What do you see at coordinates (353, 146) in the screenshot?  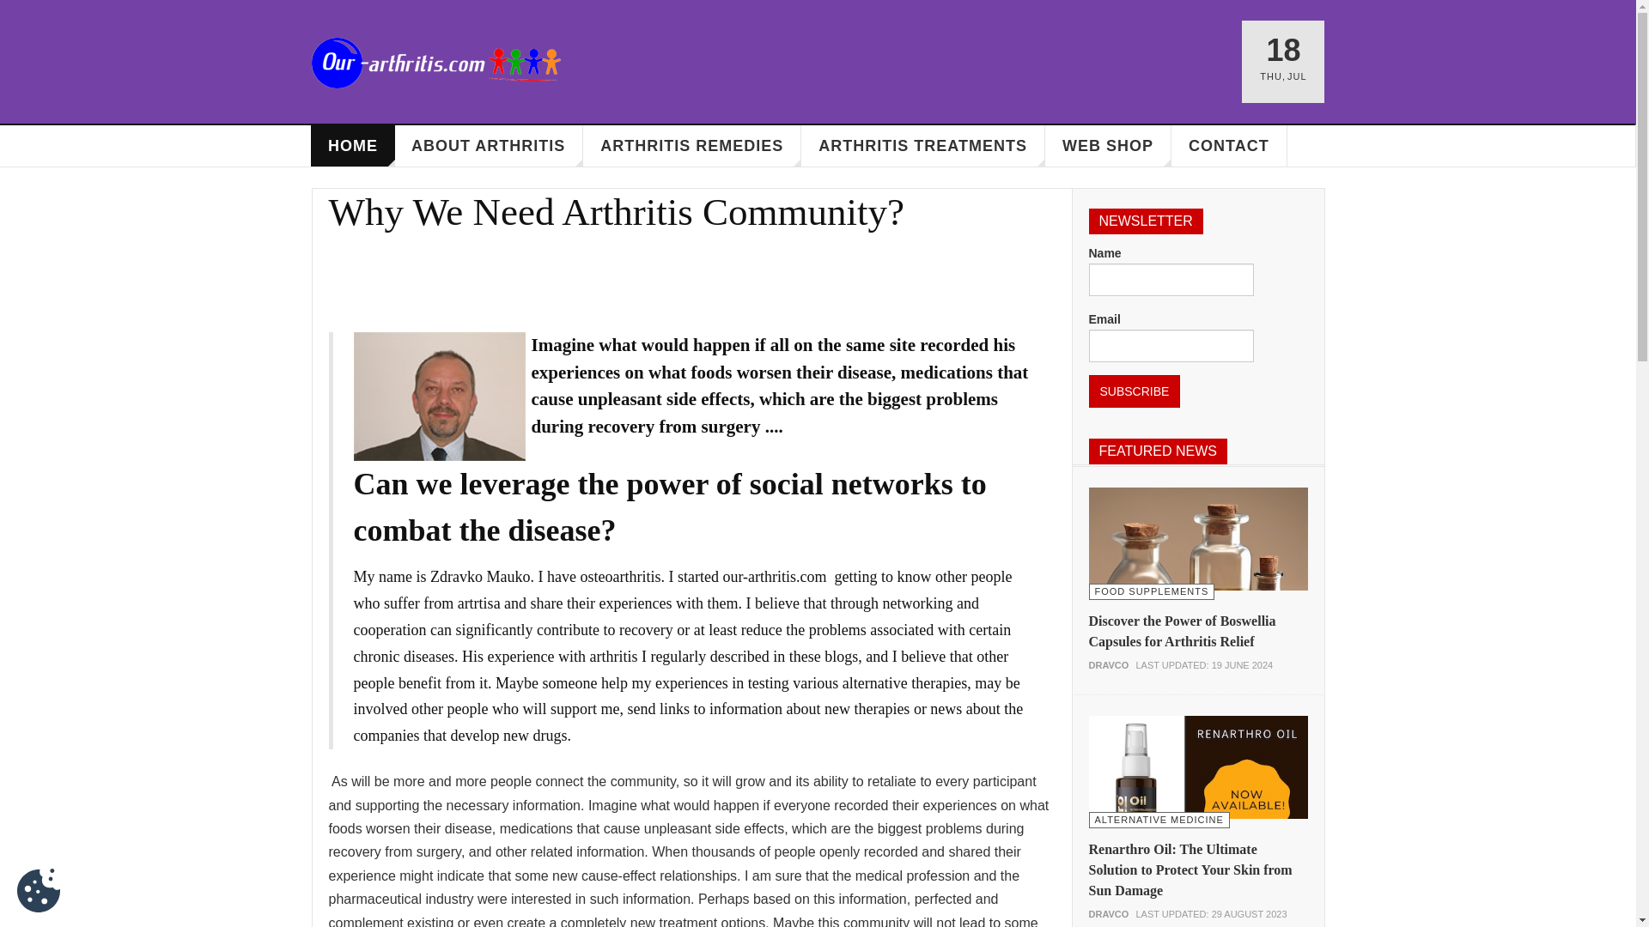 I see `HOME` at bounding box center [353, 146].